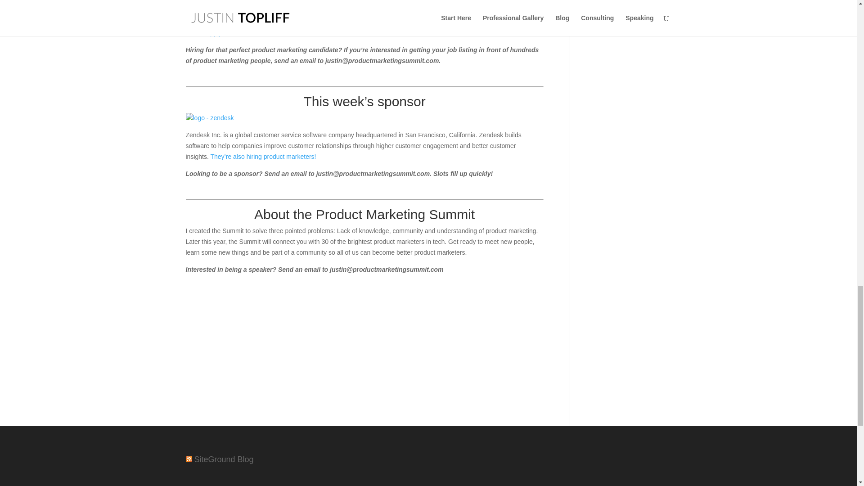 This screenshot has height=486, width=864. What do you see at coordinates (211, 32) in the screenshot?
I see `Please apply here` at bounding box center [211, 32].